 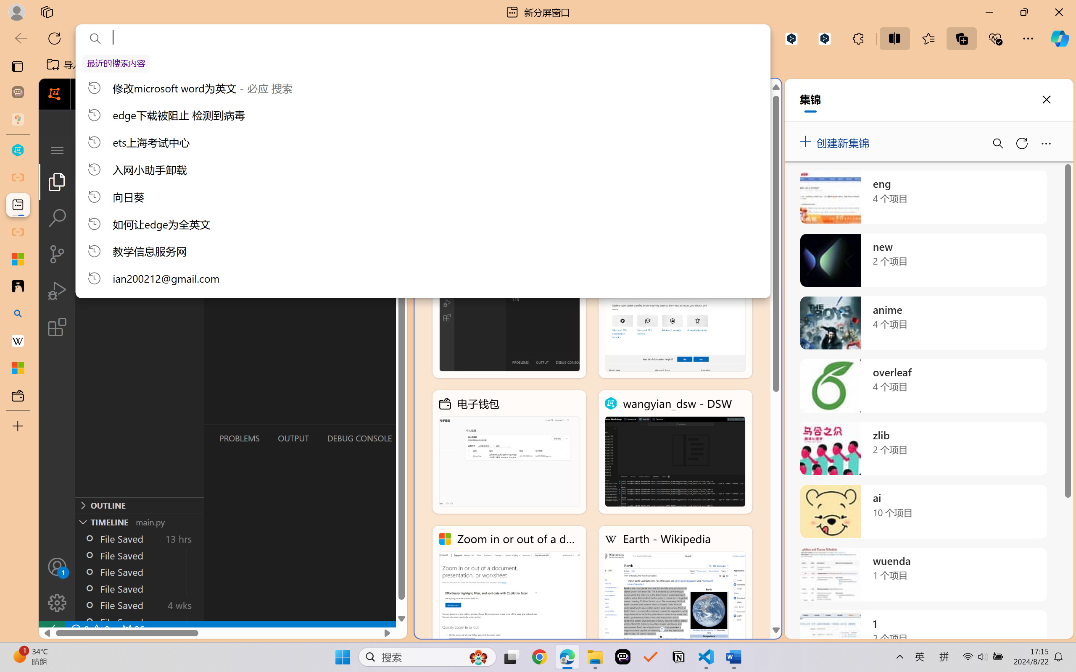 I want to click on wangyian_dsw - DSW, so click(x=18, y=150).